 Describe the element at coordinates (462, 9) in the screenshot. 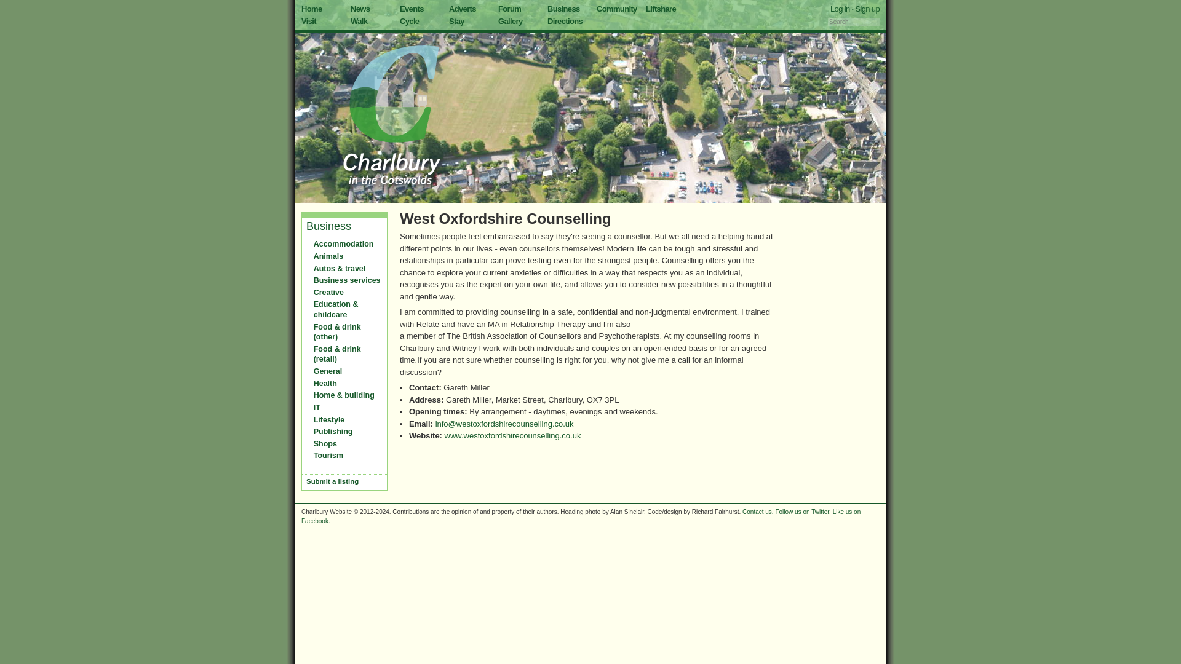

I see `Adverts` at that location.